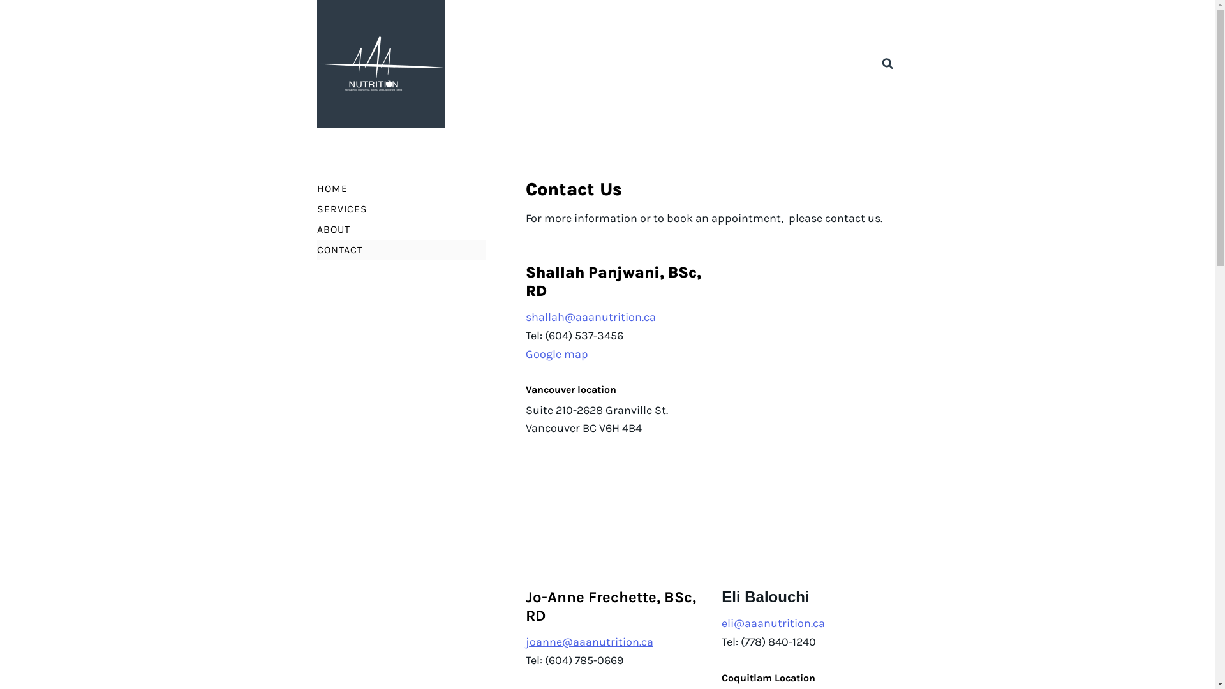 This screenshot has height=689, width=1225. Describe the element at coordinates (401, 250) in the screenshot. I see `CONTACT` at that location.